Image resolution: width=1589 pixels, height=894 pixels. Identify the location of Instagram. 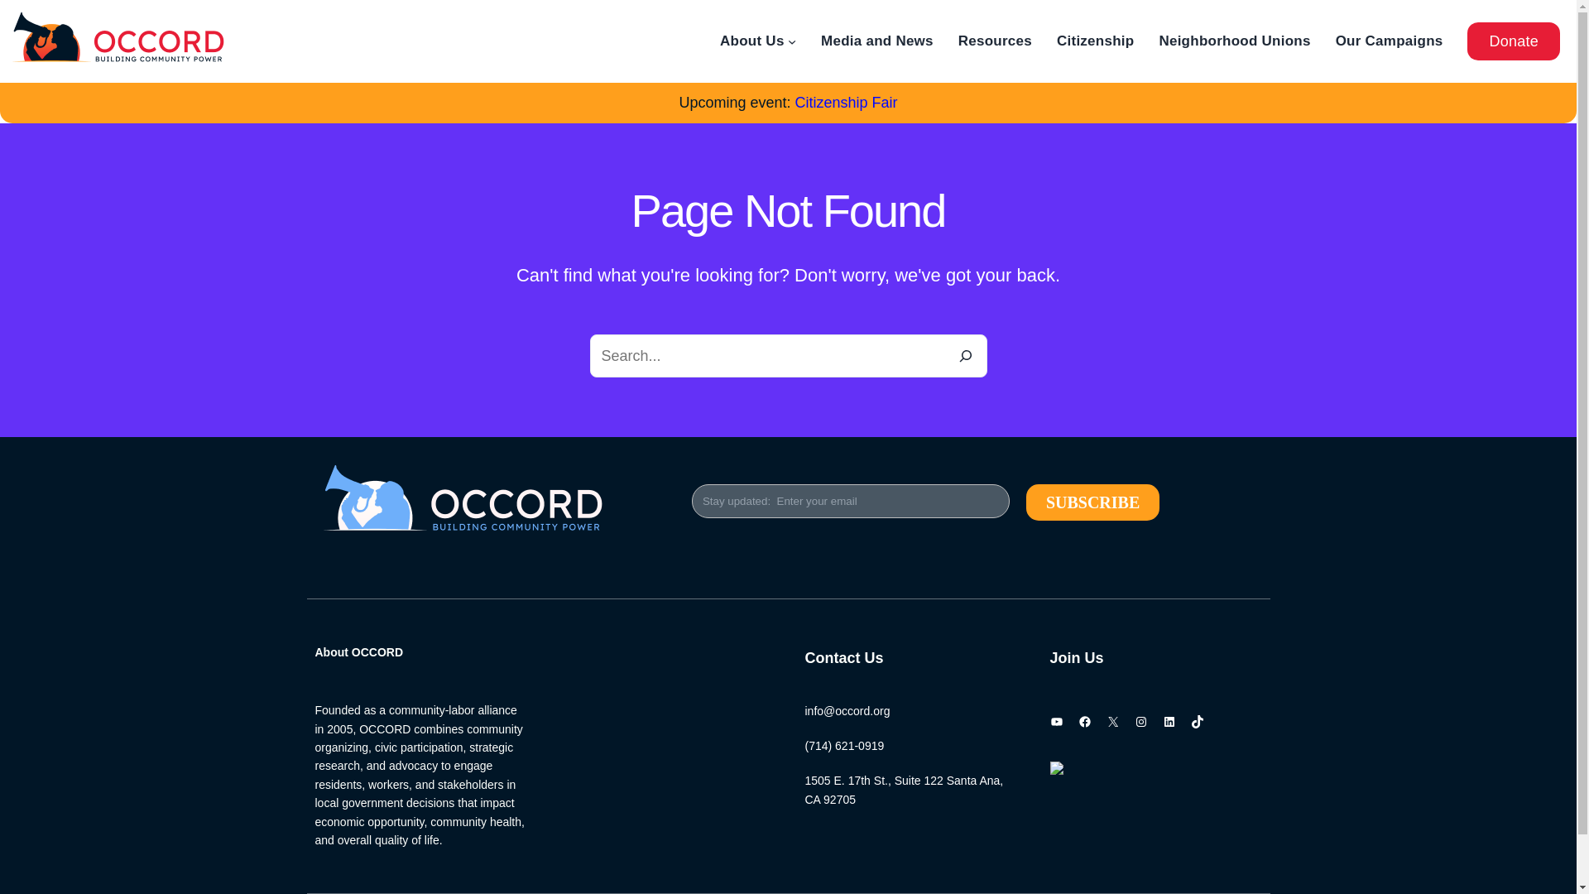
(1140, 722).